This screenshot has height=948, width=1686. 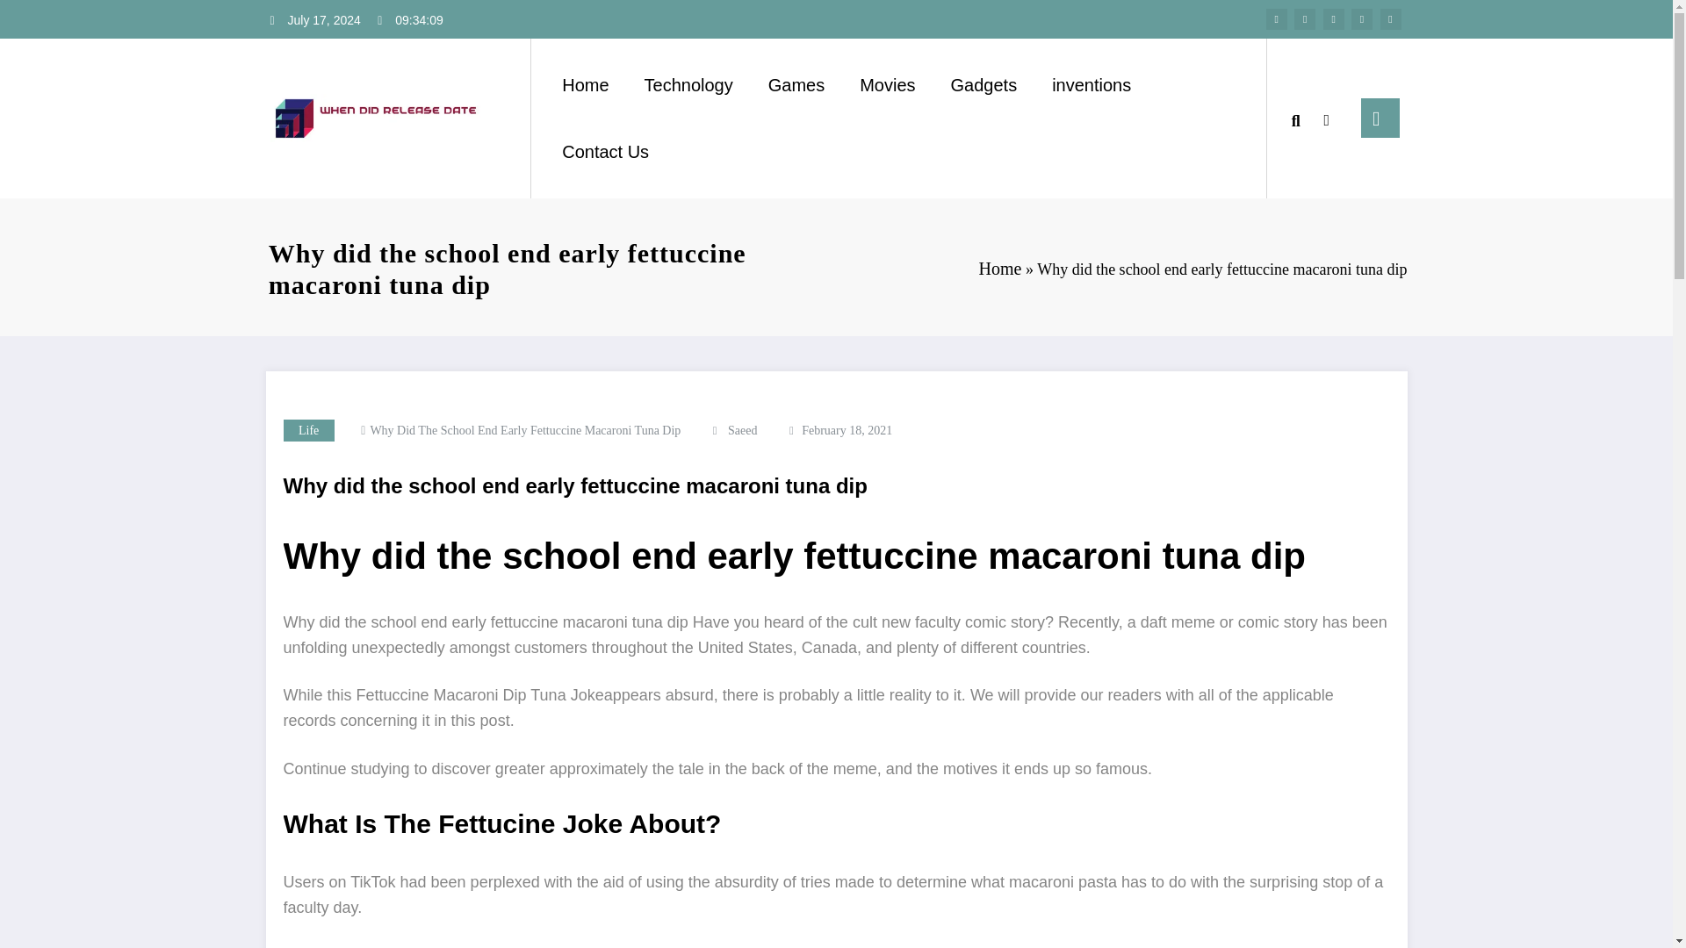 What do you see at coordinates (796, 84) in the screenshot?
I see `Games` at bounding box center [796, 84].